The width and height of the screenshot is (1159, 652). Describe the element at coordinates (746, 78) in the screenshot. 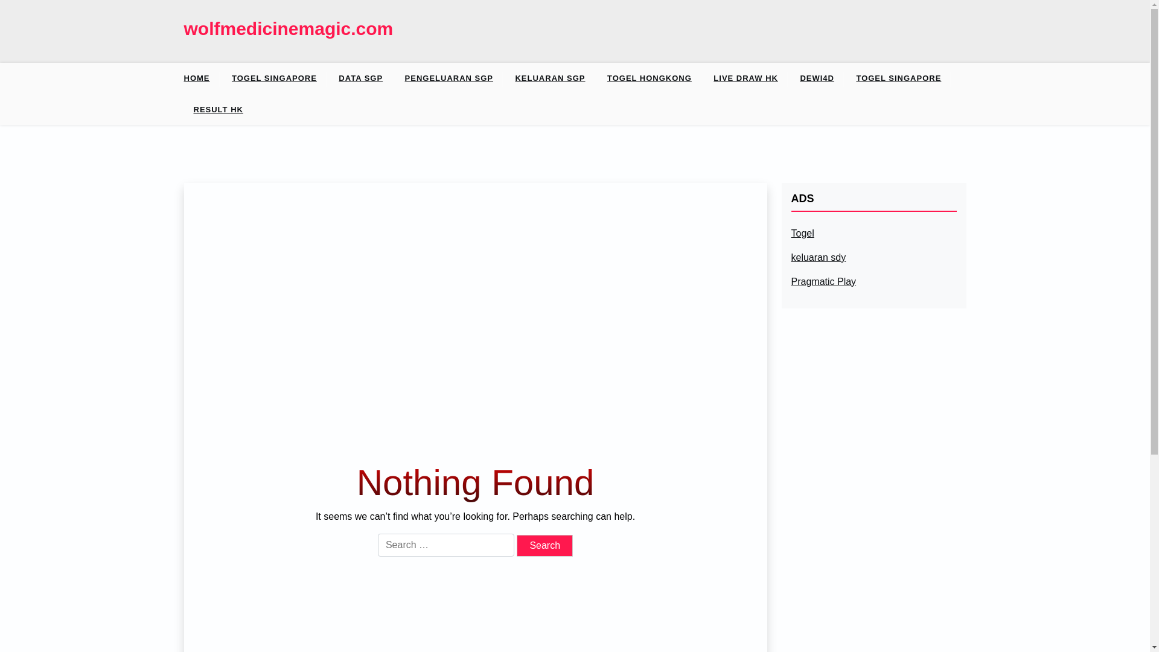

I see `LIVE DRAW HK` at that location.